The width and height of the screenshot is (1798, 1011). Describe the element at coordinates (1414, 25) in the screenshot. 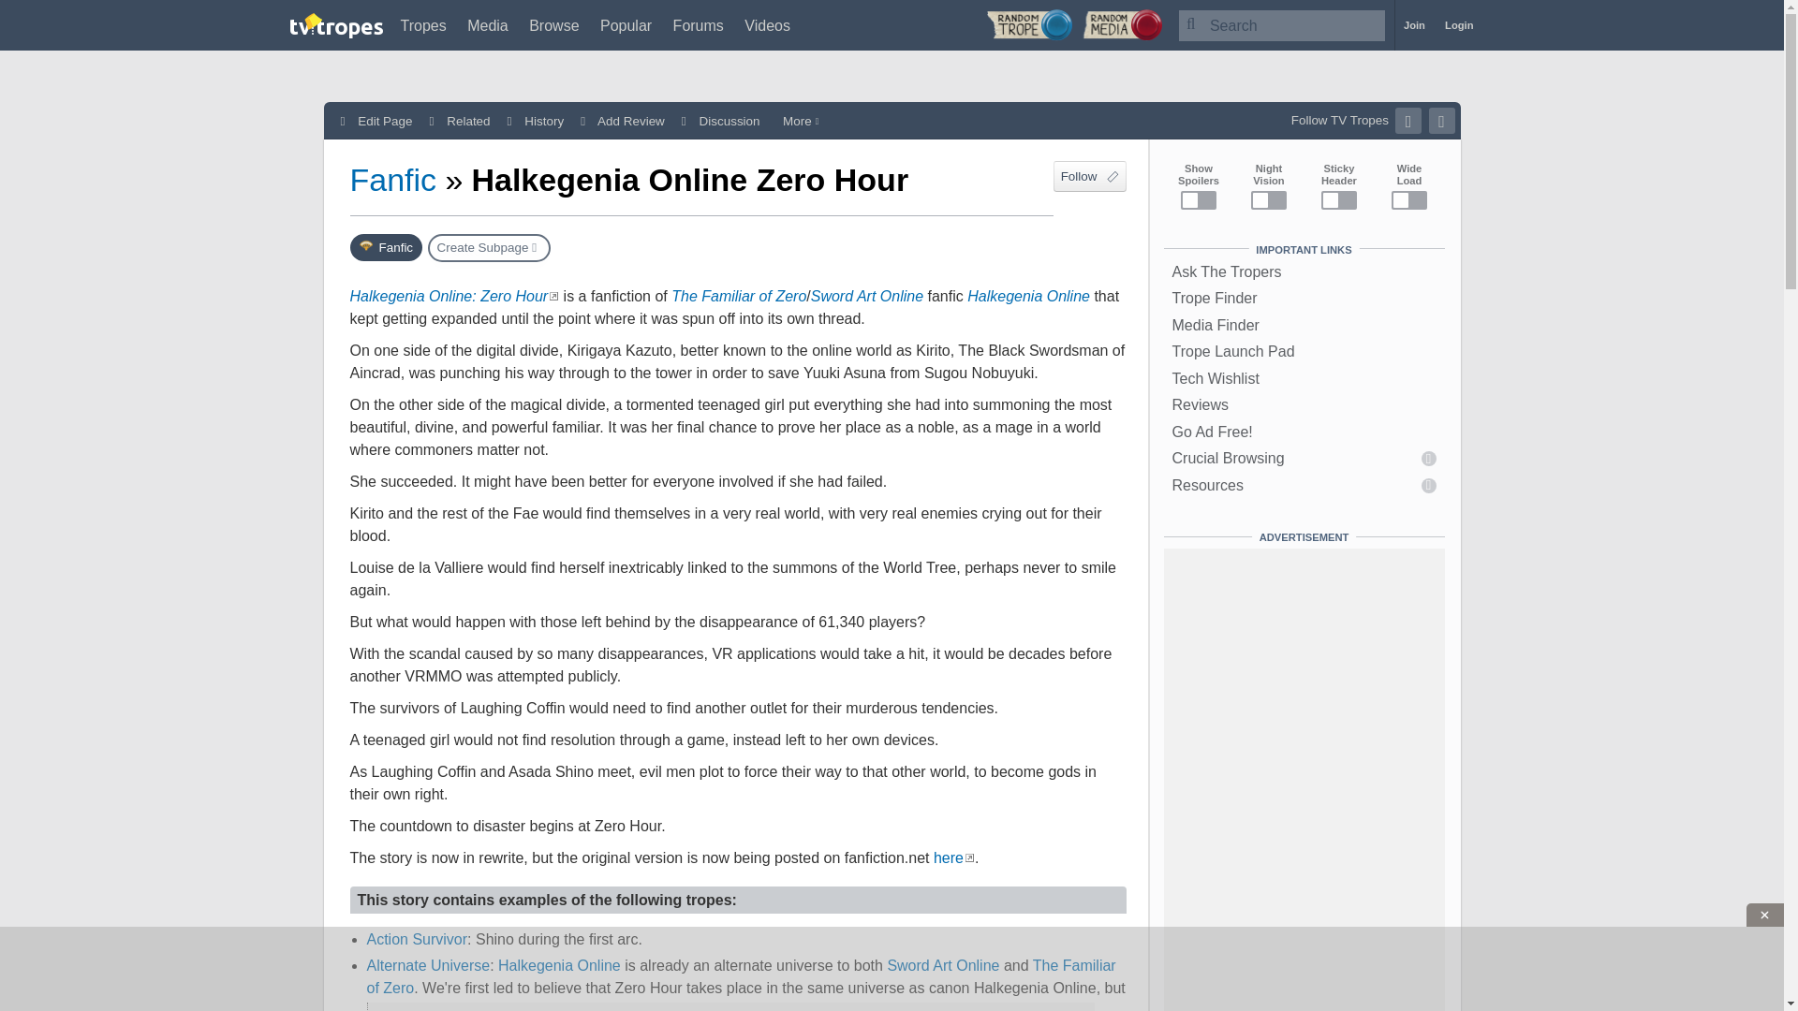

I see `Join` at that location.